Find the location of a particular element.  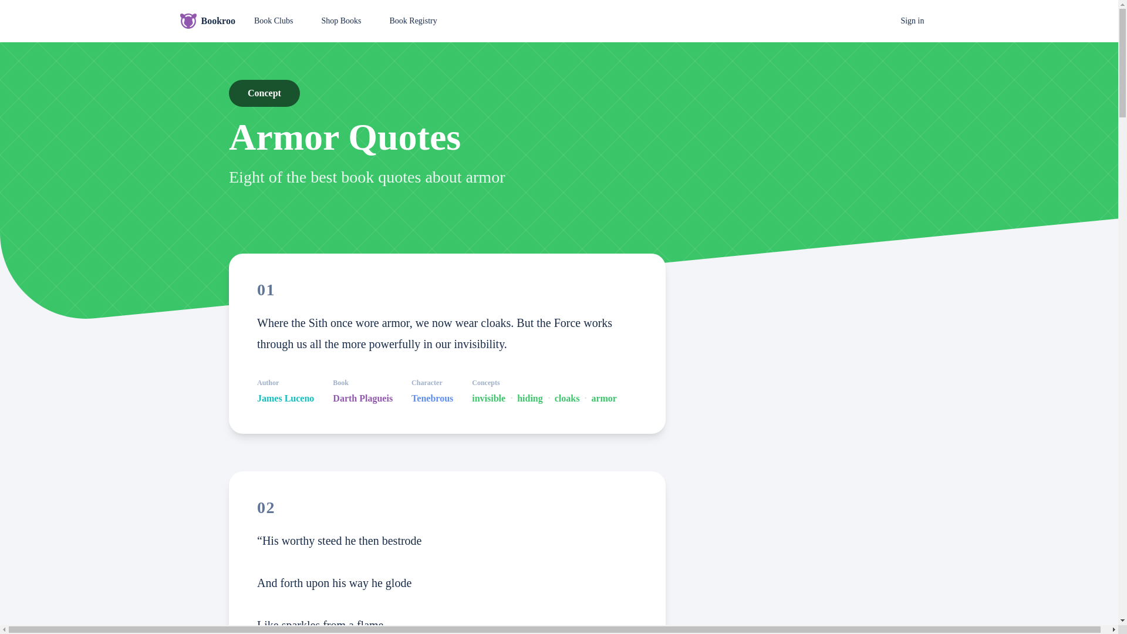

cloaks is located at coordinates (567, 399).